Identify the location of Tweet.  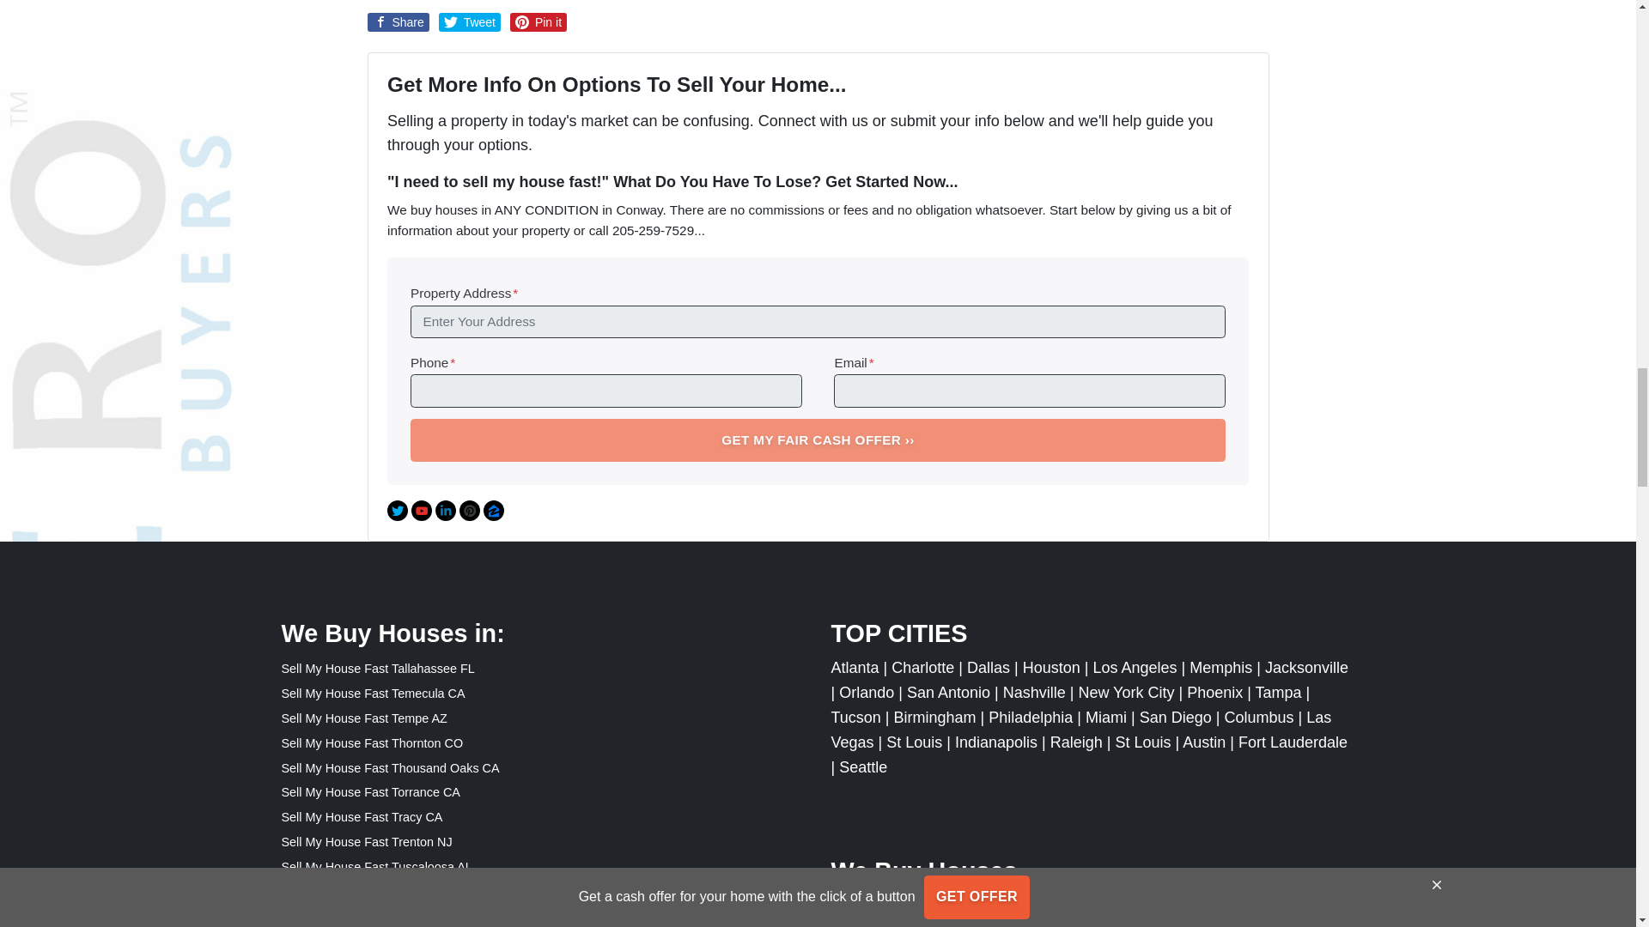
(469, 21).